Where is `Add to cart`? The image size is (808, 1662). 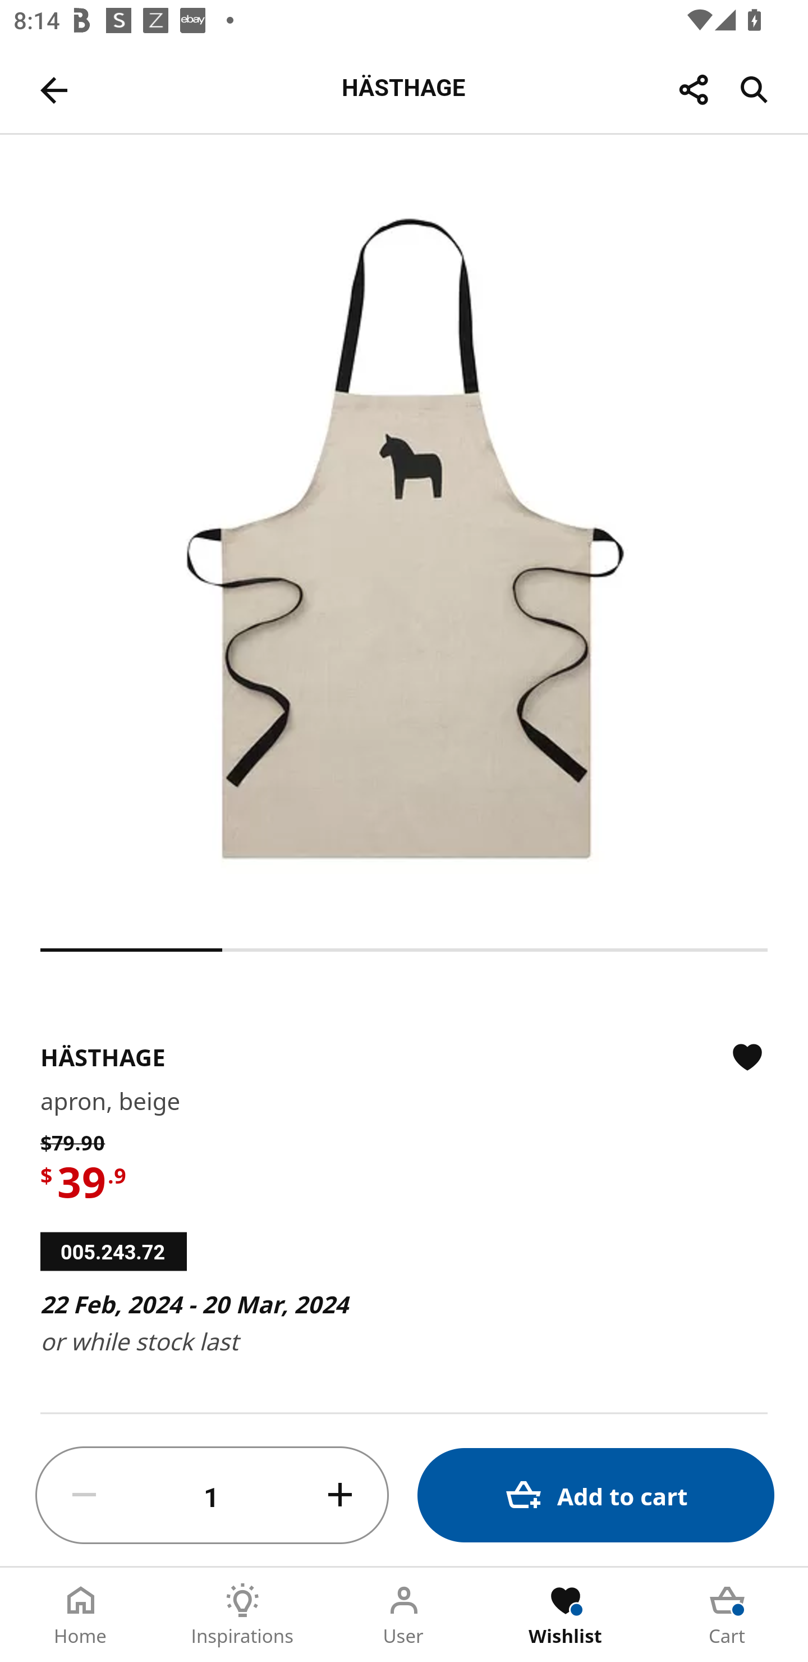 Add to cart is located at coordinates (596, 1495).